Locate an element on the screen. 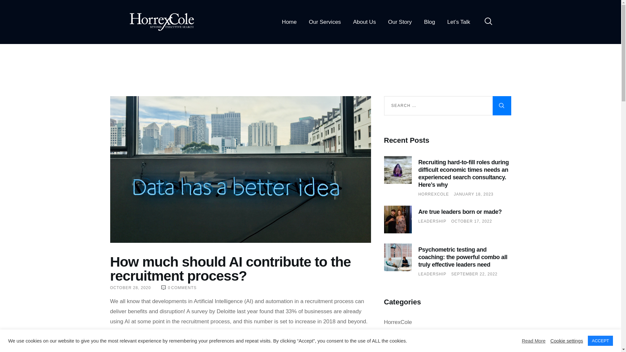 The image size is (626, 352). Our Story is located at coordinates (400, 22).